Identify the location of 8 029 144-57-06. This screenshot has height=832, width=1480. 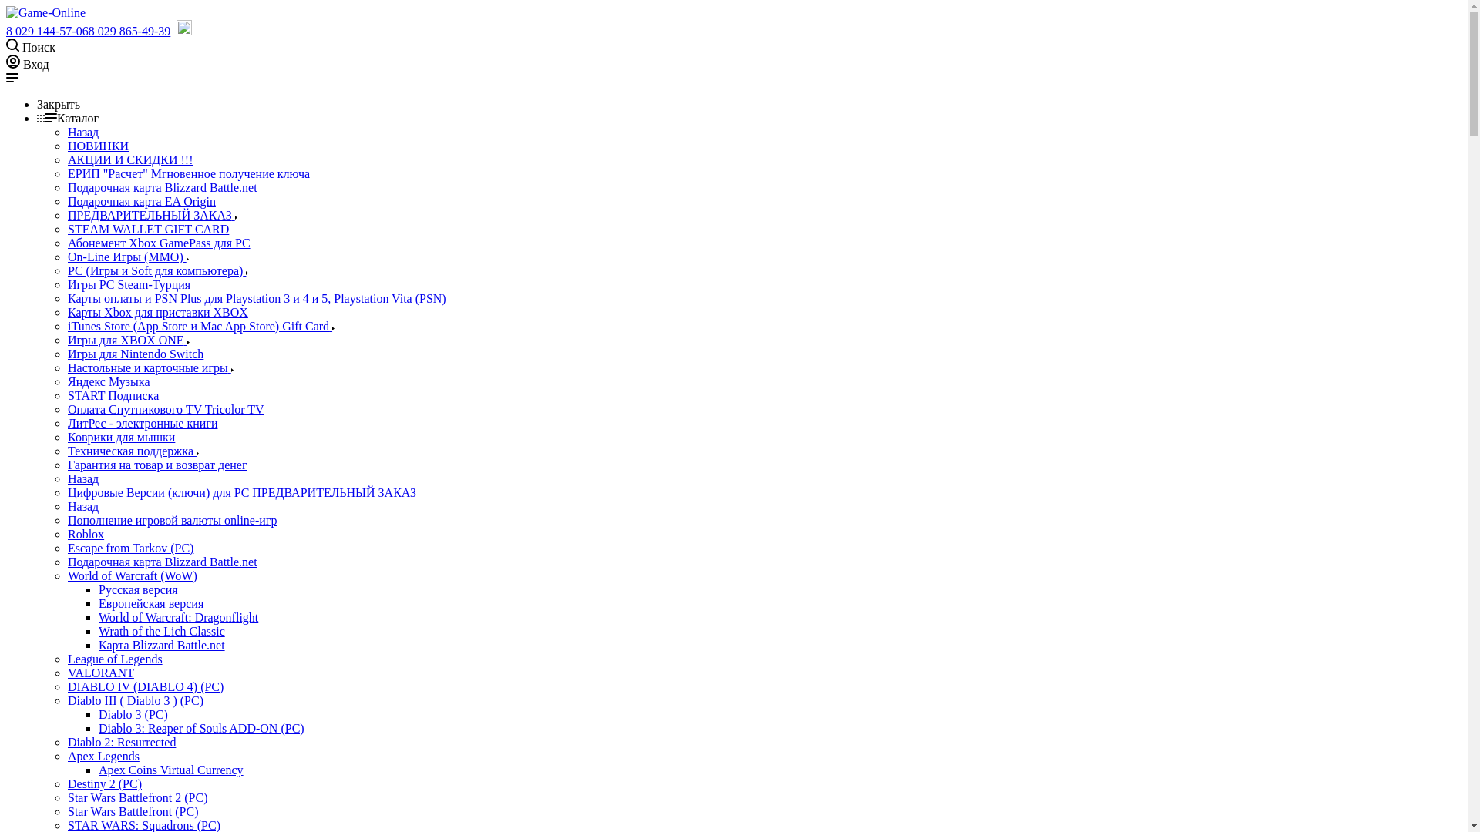
(48, 31).